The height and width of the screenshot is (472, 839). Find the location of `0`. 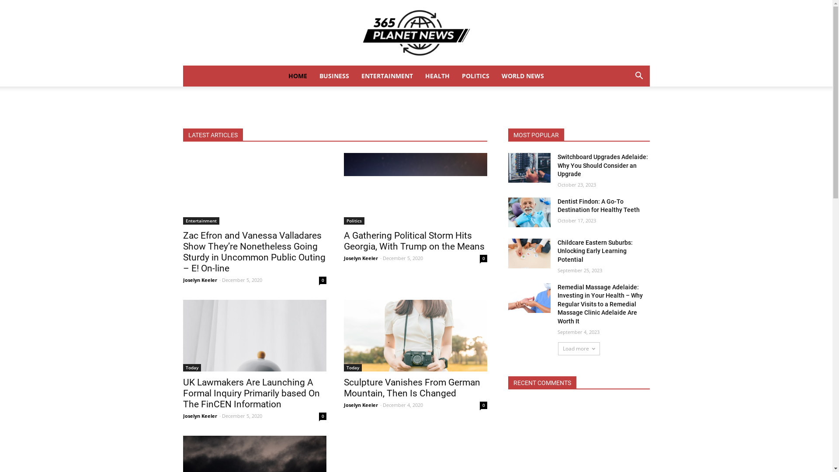

0 is located at coordinates (483, 406).